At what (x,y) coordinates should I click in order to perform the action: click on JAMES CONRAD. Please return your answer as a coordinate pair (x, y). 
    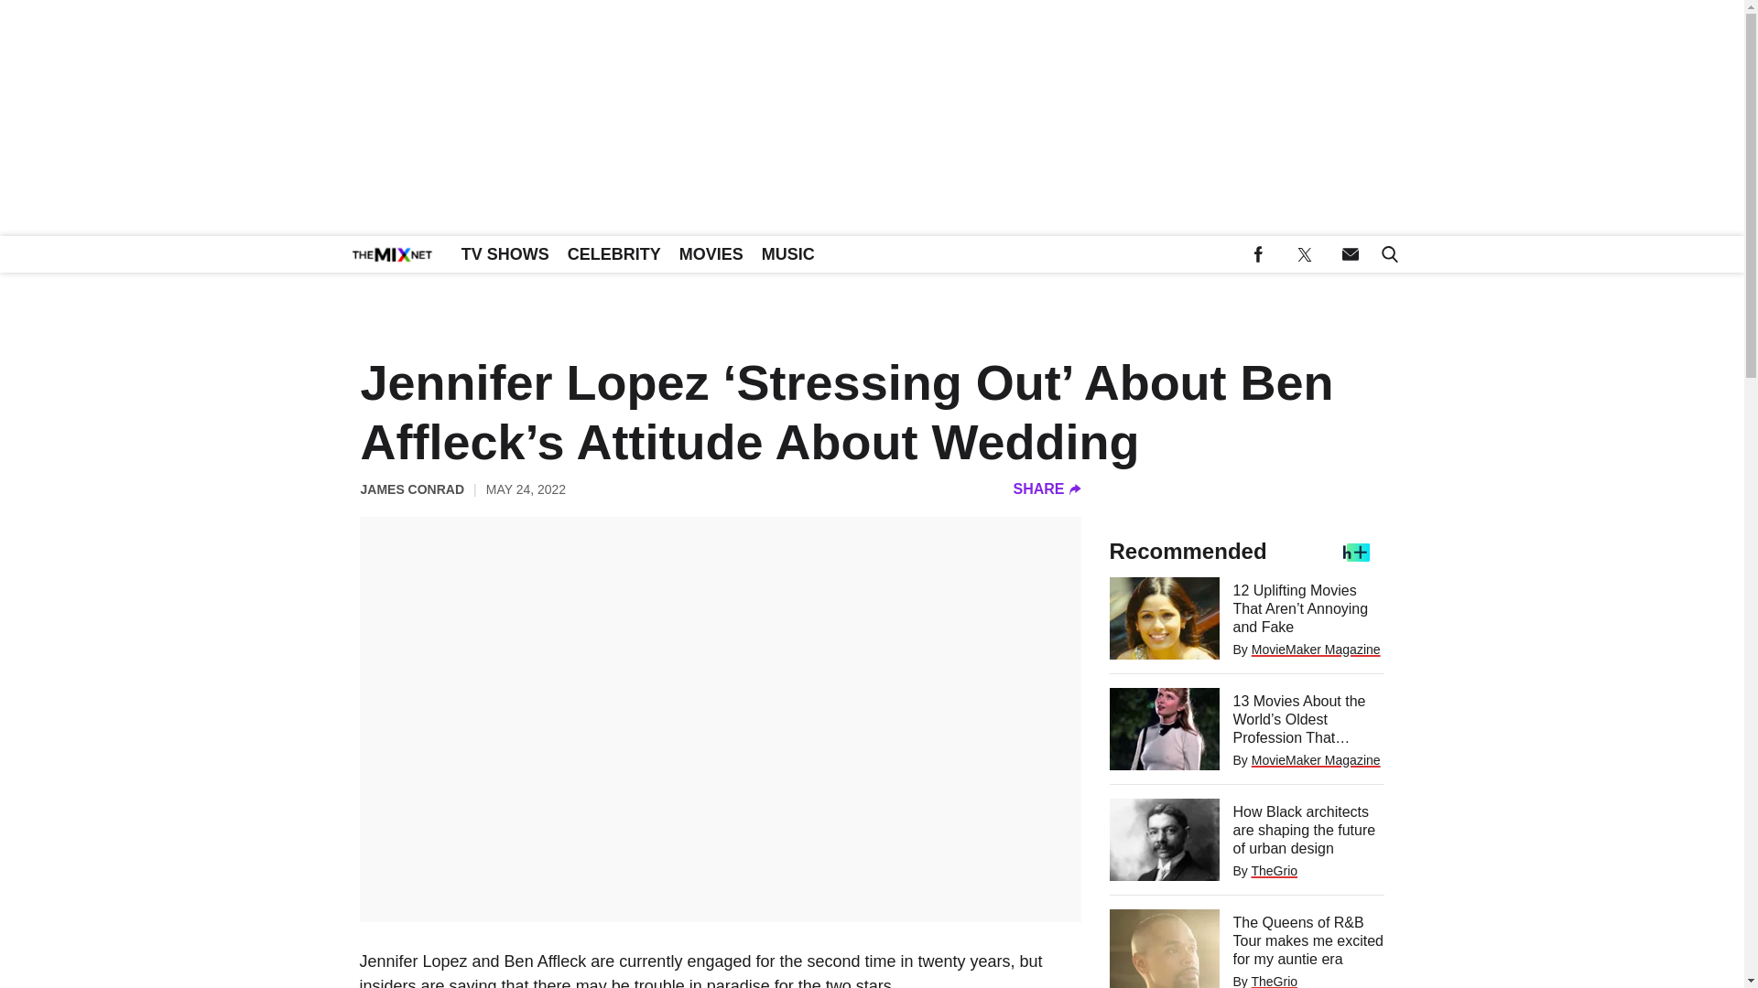
    Looking at the image, I should click on (412, 489).